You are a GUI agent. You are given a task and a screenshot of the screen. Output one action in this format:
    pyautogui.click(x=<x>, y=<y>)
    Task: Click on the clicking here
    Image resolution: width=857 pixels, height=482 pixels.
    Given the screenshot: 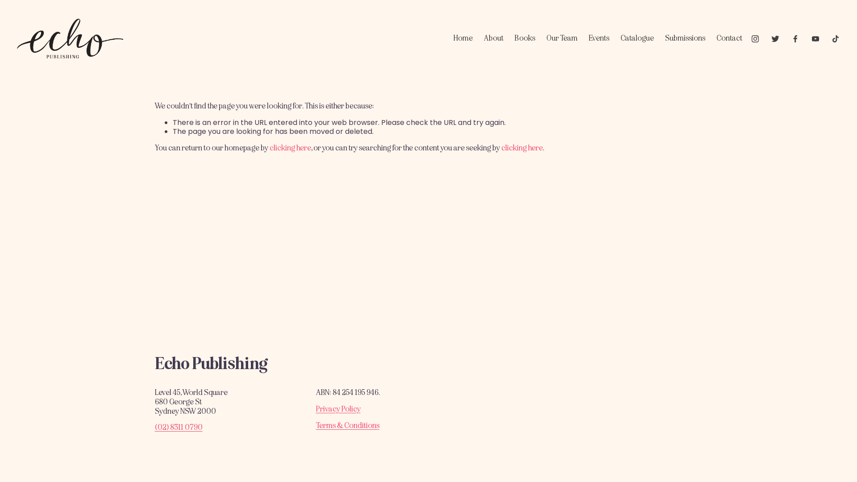 What is the action you would take?
    pyautogui.click(x=290, y=148)
    